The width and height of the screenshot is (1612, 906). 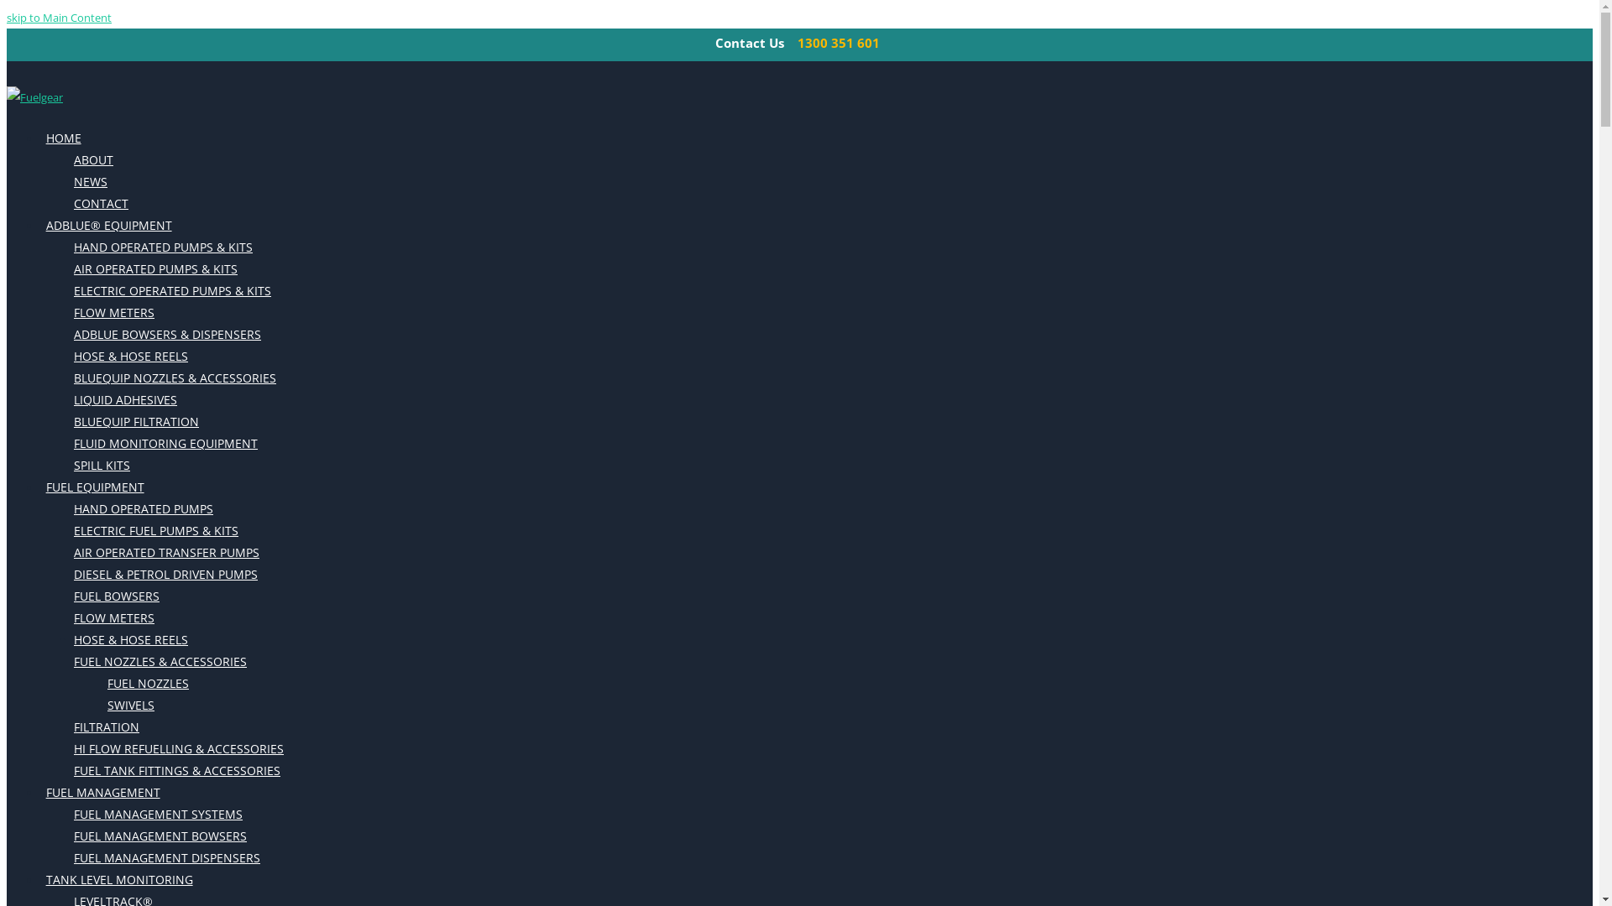 I want to click on FILTRATION, so click(x=107, y=727).